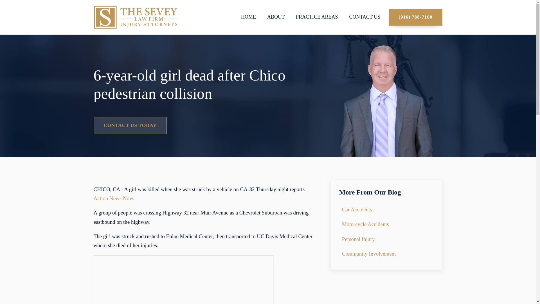 This screenshot has height=304, width=540. Describe the element at coordinates (276, 17) in the screenshot. I see `ABOUT` at that location.